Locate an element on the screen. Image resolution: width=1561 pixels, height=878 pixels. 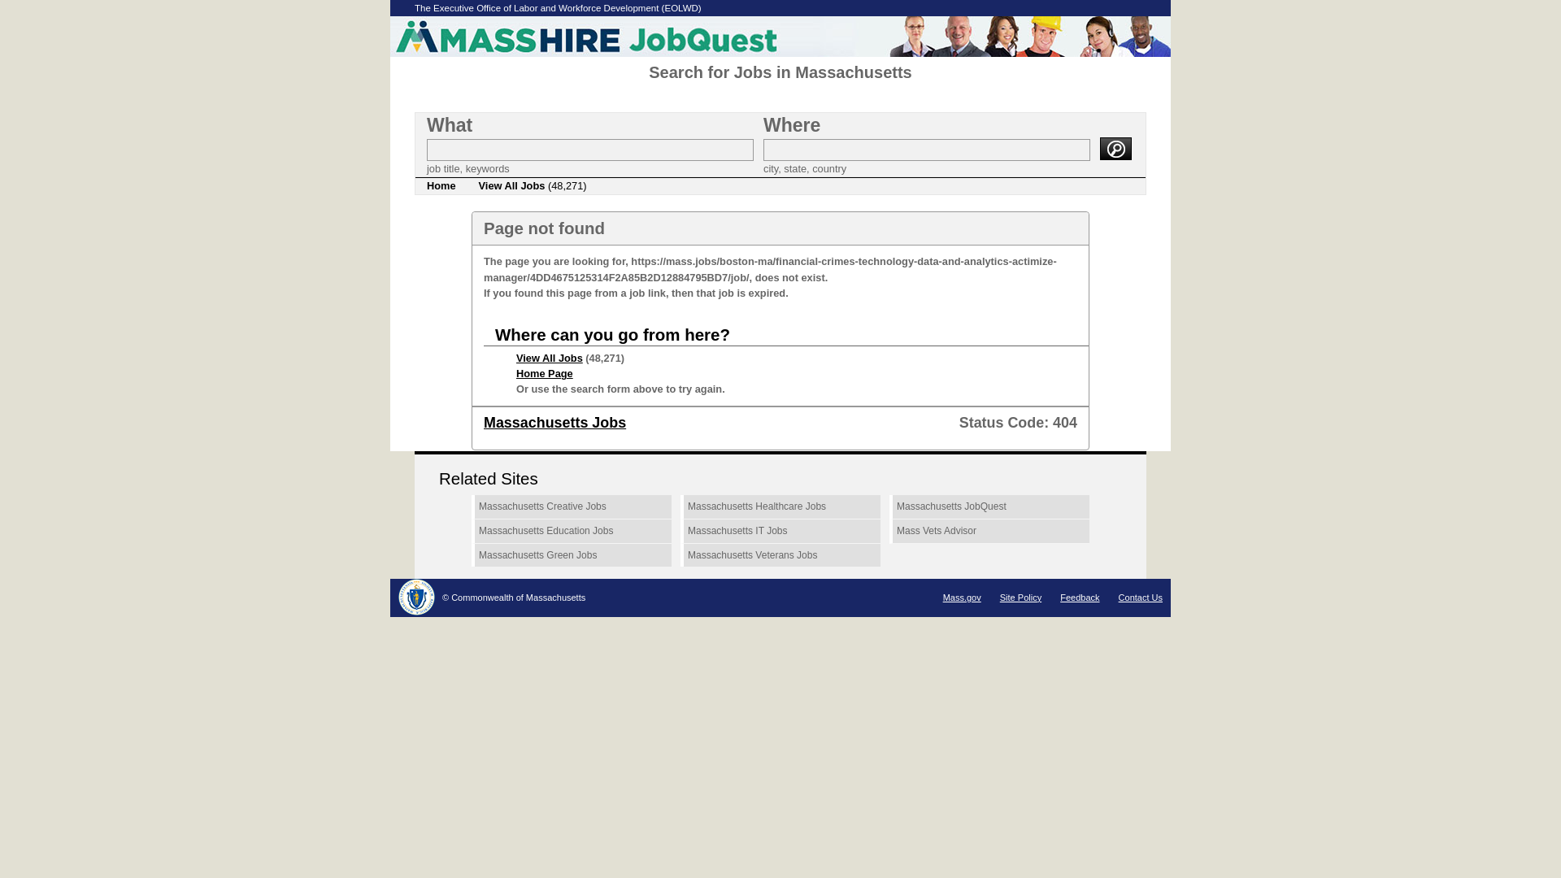
Massachusetts Green Jobs is located at coordinates (571, 555).